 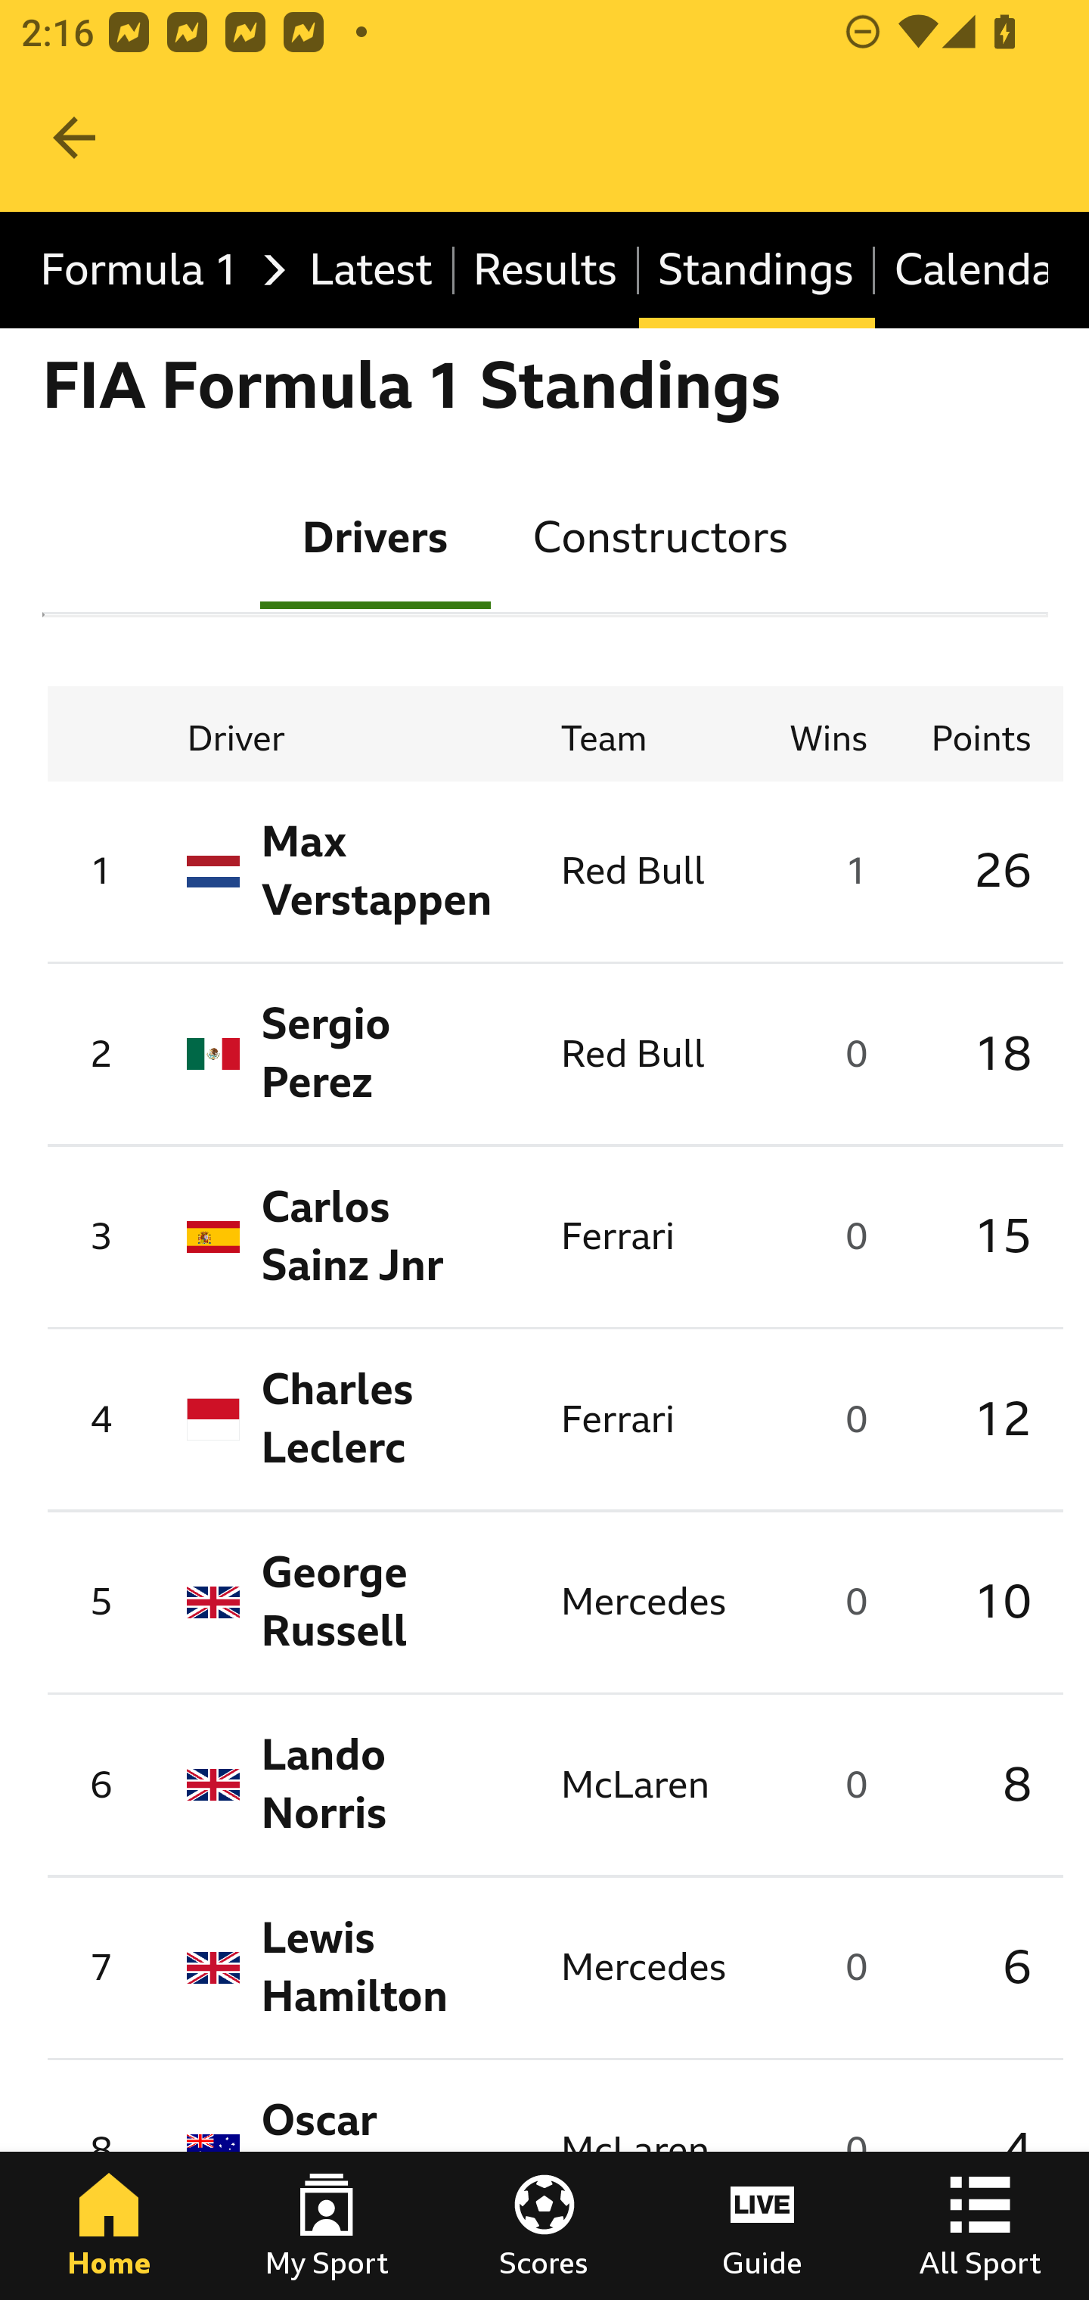 What do you see at coordinates (327, 2226) in the screenshot?
I see `My Sport` at bounding box center [327, 2226].